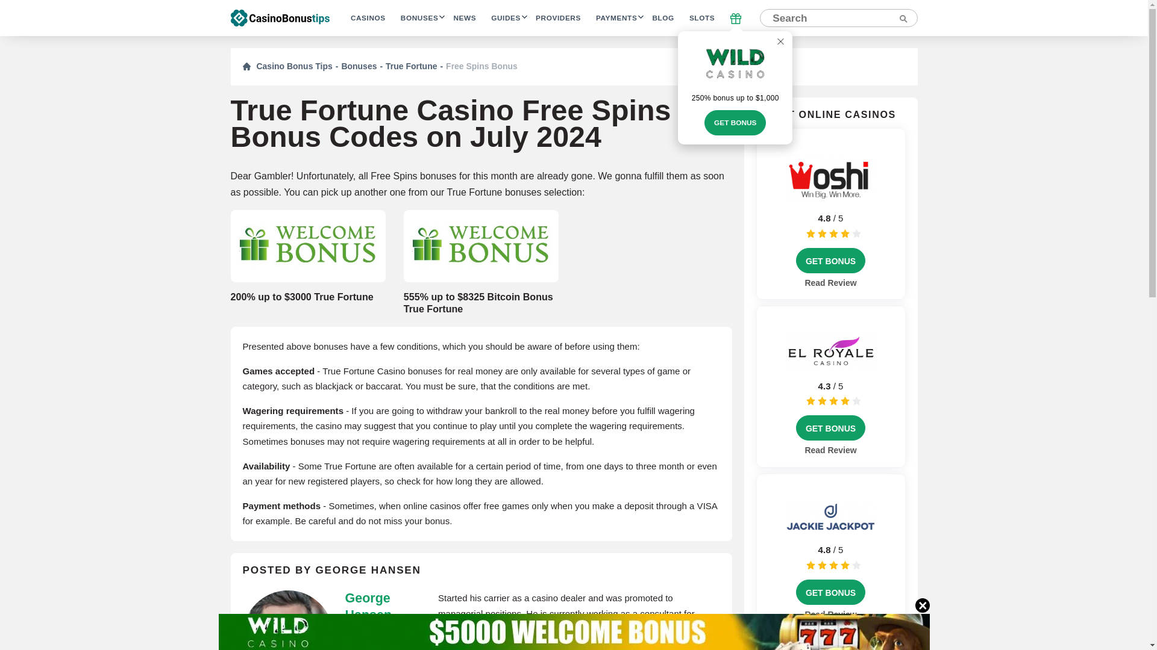 The height and width of the screenshot is (650, 1157). What do you see at coordinates (368, 18) in the screenshot?
I see `CASINOS` at bounding box center [368, 18].